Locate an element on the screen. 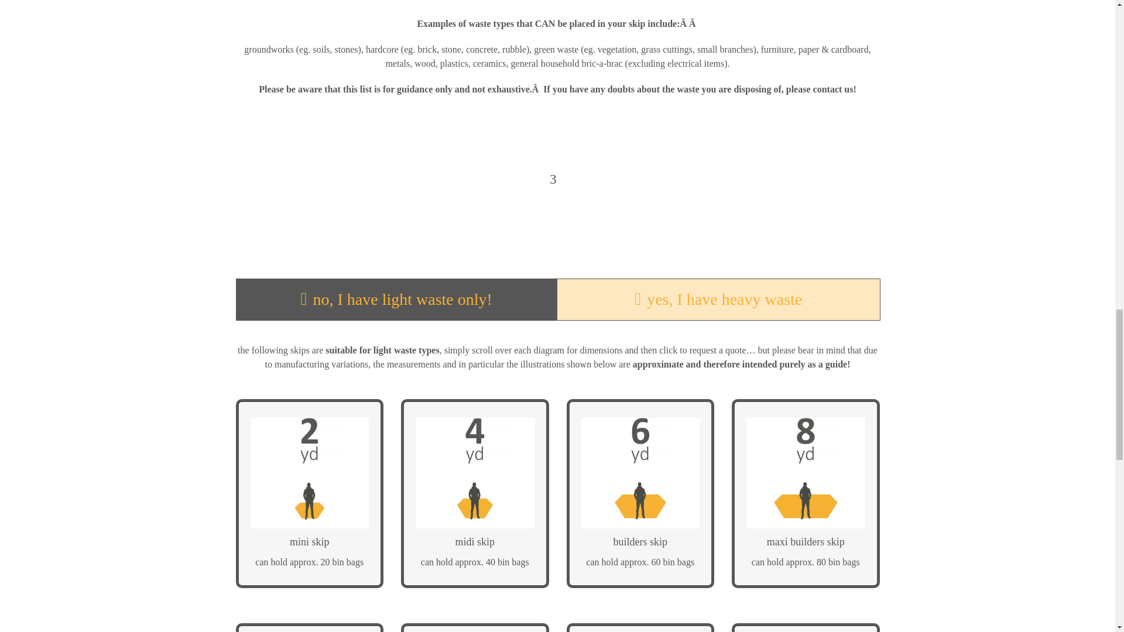 This screenshot has width=1124, height=632. yes, I have heavy waste is located at coordinates (718, 300).